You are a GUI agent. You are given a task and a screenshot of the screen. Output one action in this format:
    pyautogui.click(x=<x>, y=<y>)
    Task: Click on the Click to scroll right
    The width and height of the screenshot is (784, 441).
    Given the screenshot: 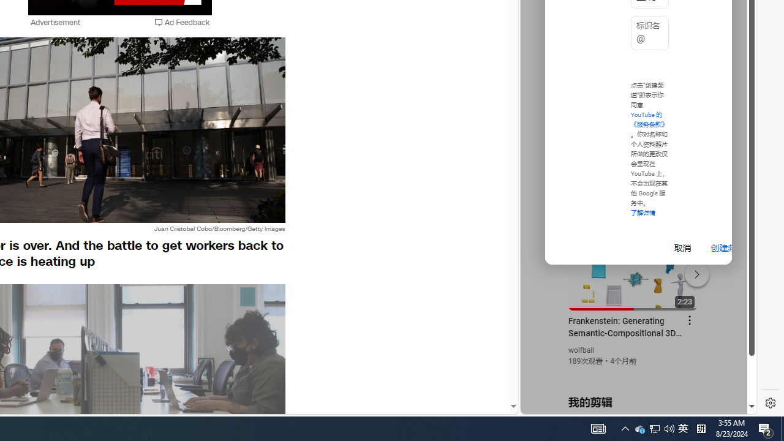 What is the action you would take?
    pyautogui.click(x=733, y=51)
    